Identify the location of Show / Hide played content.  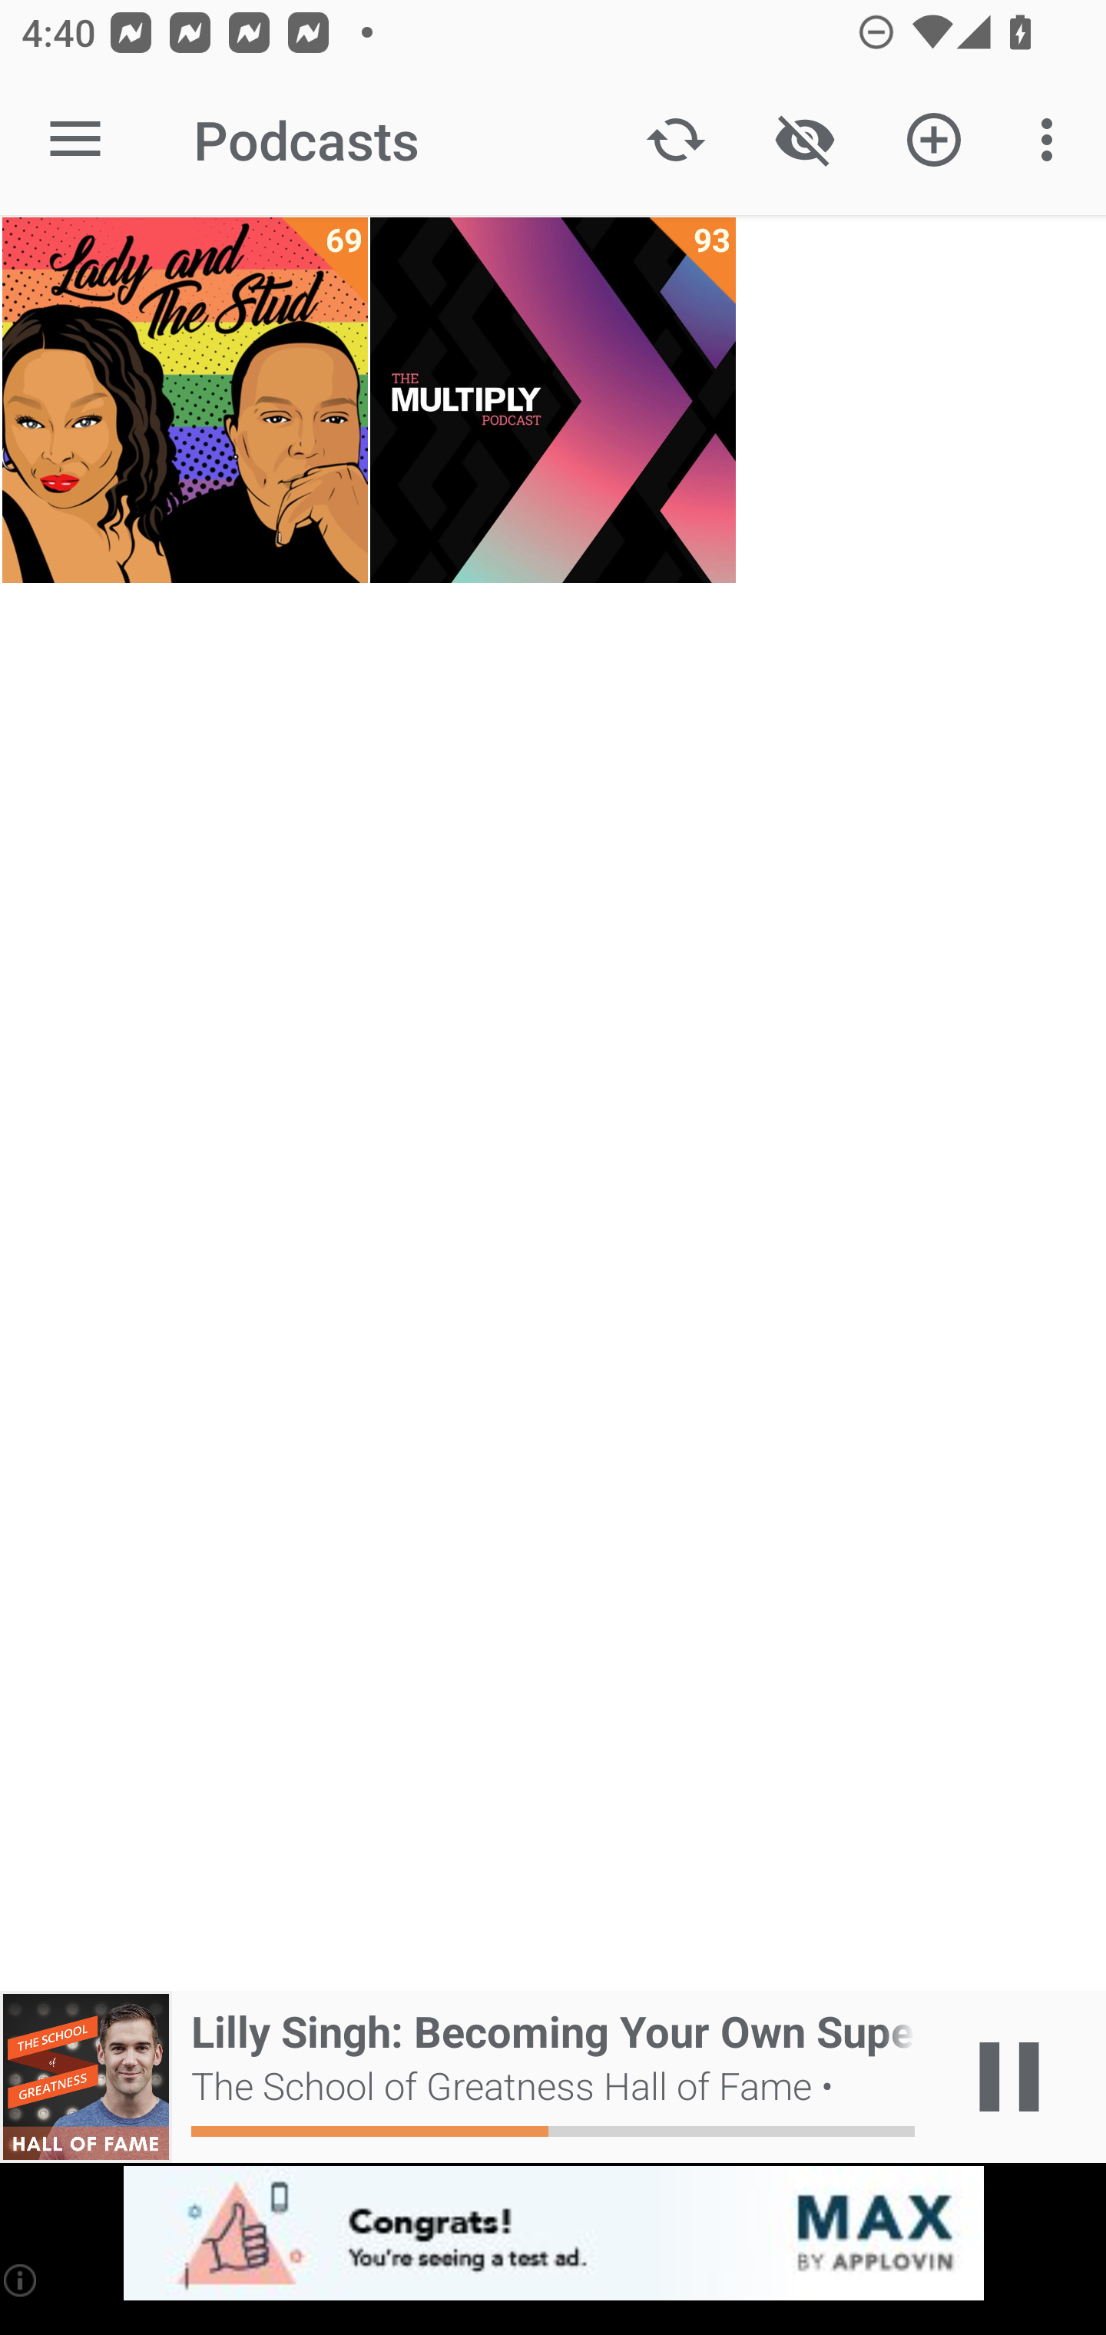
(804, 140).